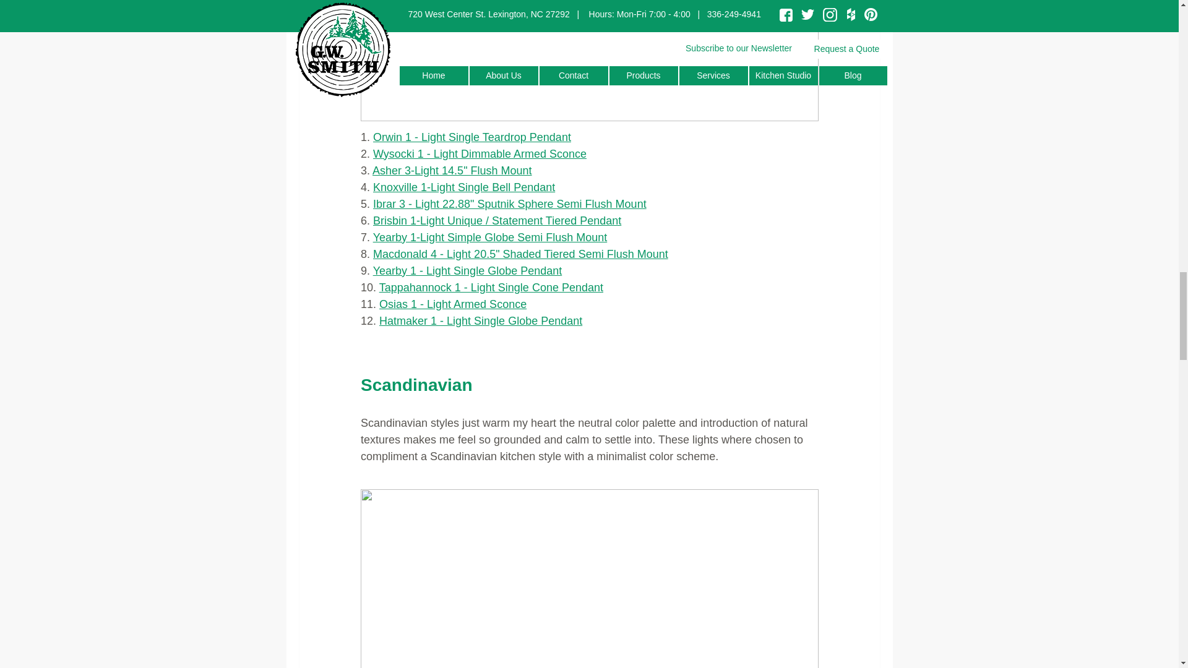  I want to click on Orwin 1 - Light Single Teardrop Pendant, so click(471, 137).